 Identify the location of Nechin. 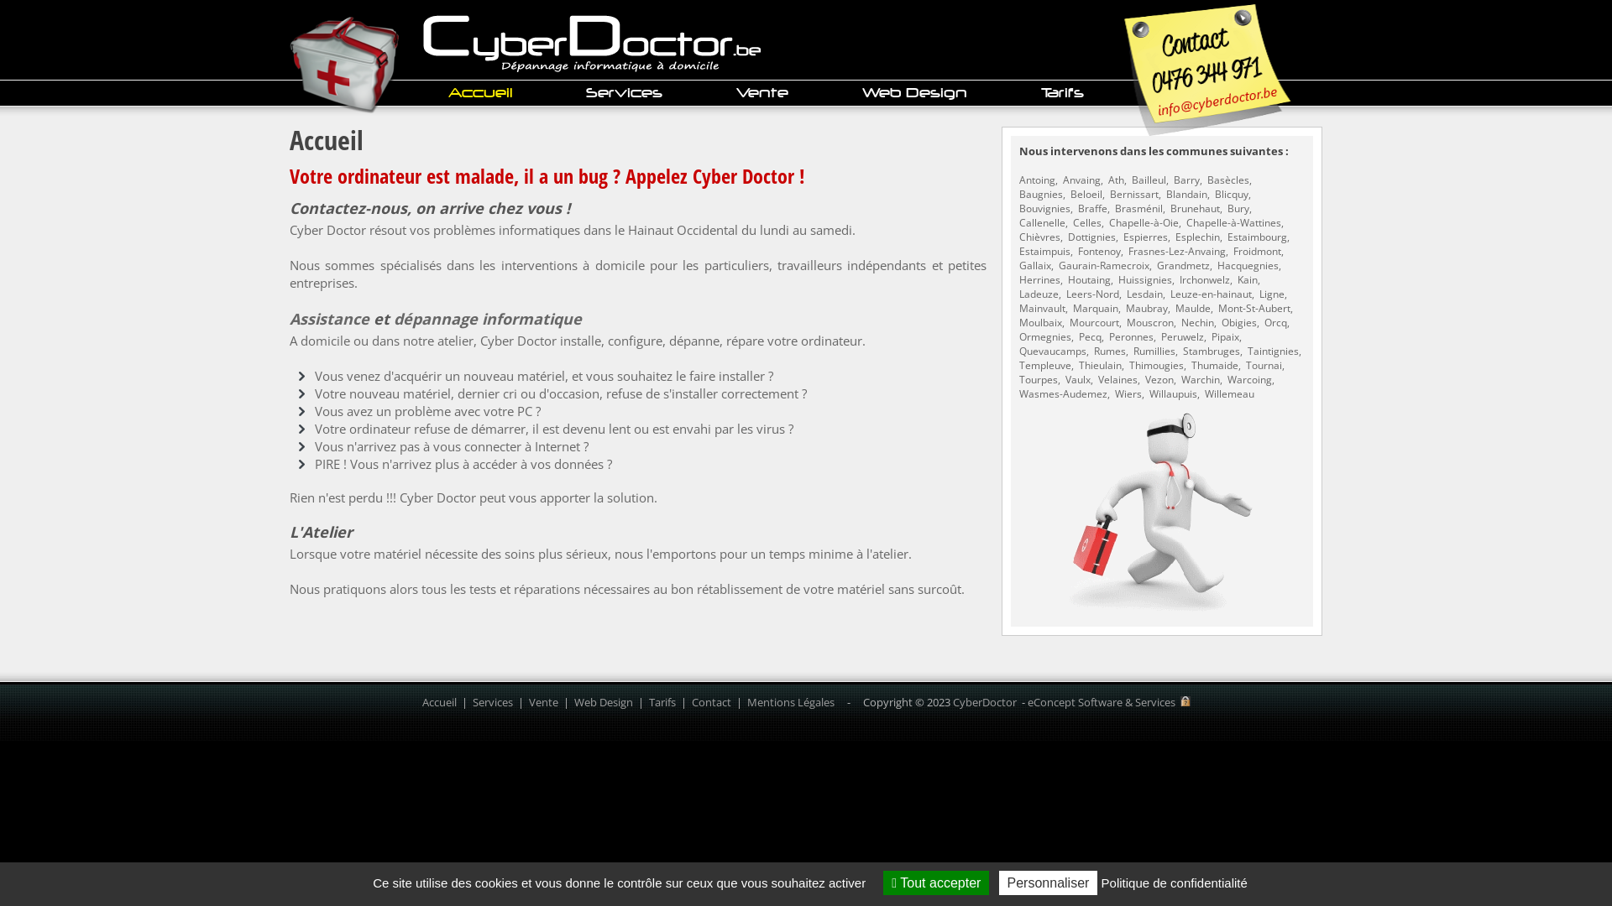
(1197, 322).